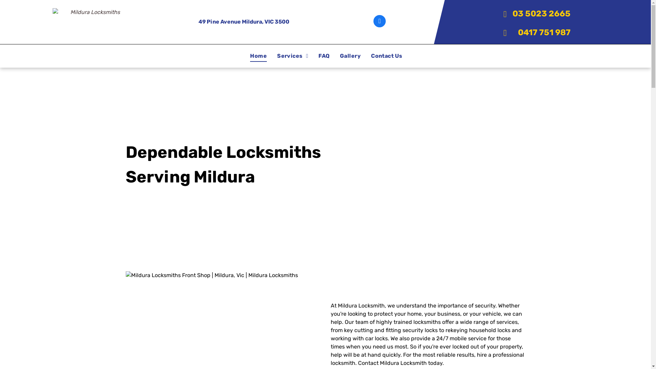 The height and width of the screenshot is (369, 656). I want to click on 03 5023 2665, so click(531, 14).